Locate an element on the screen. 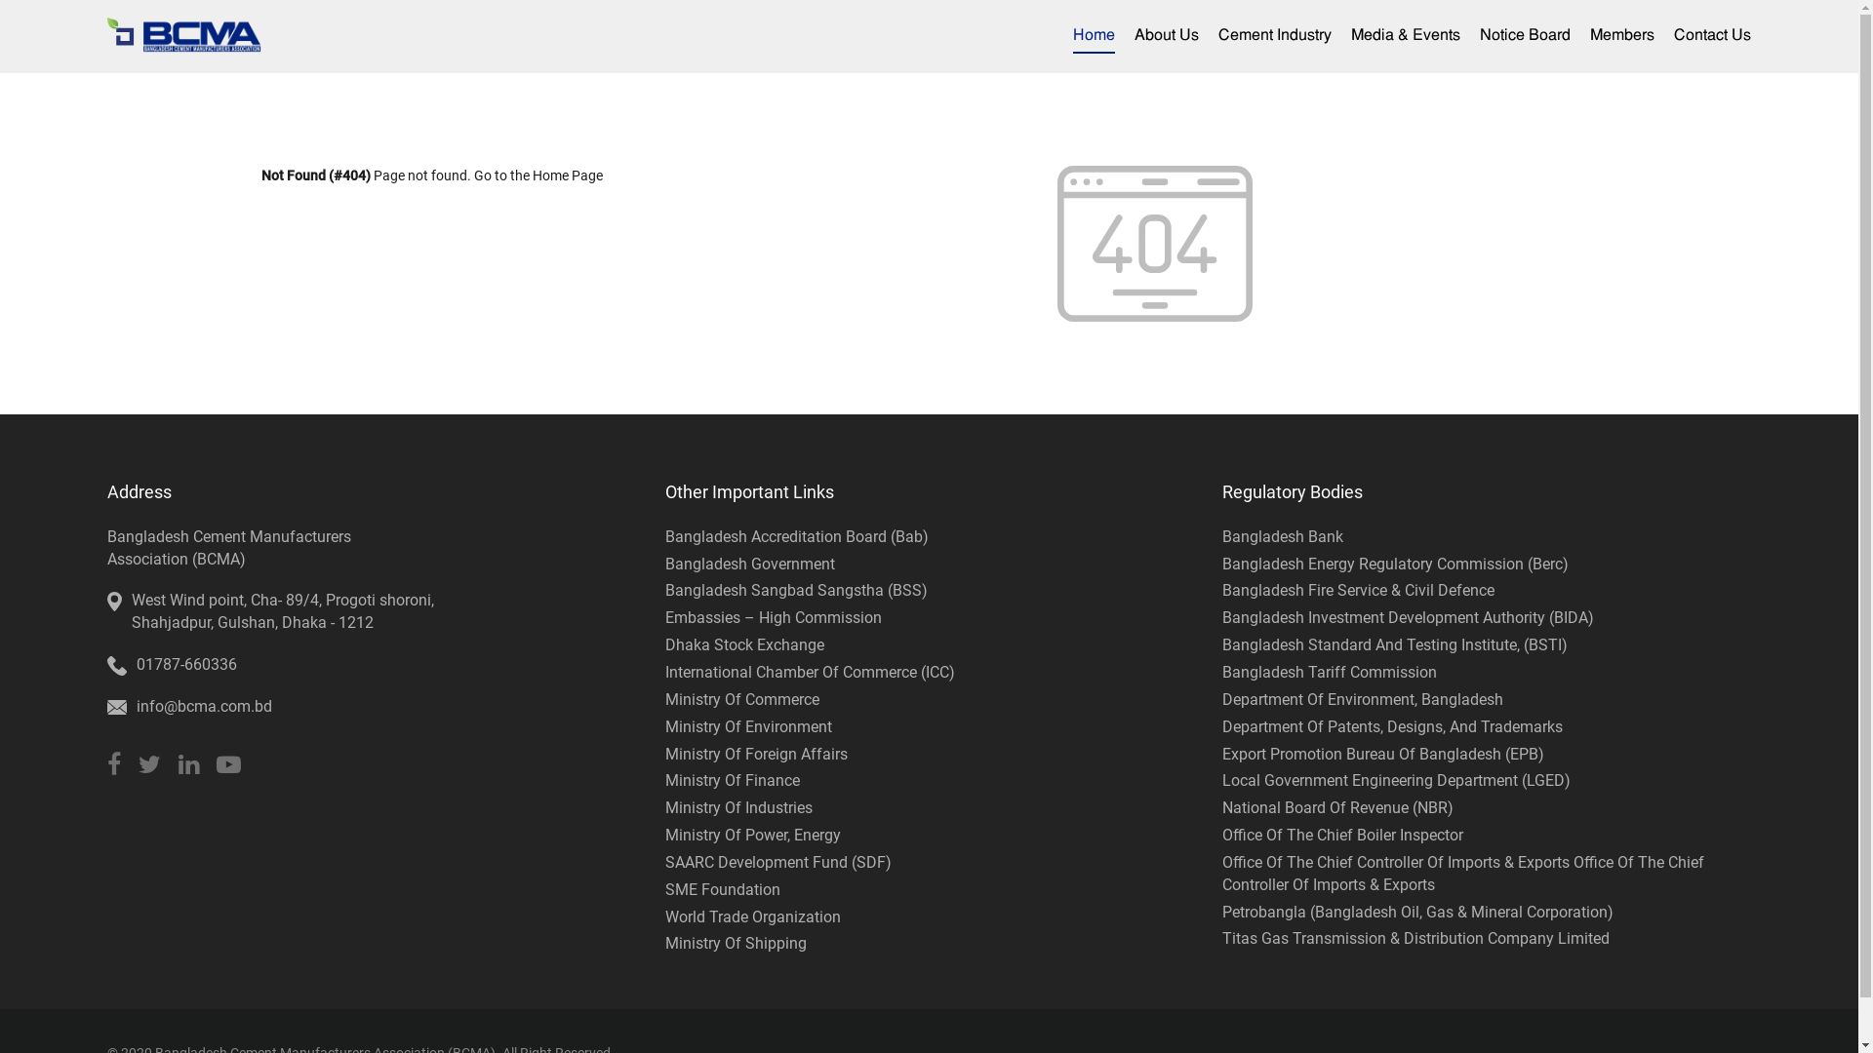 This screenshot has width=1873, height=1053. Bangladesh Standard And Testing Institute, (BSTI) is located at coordinates (1395, 645).